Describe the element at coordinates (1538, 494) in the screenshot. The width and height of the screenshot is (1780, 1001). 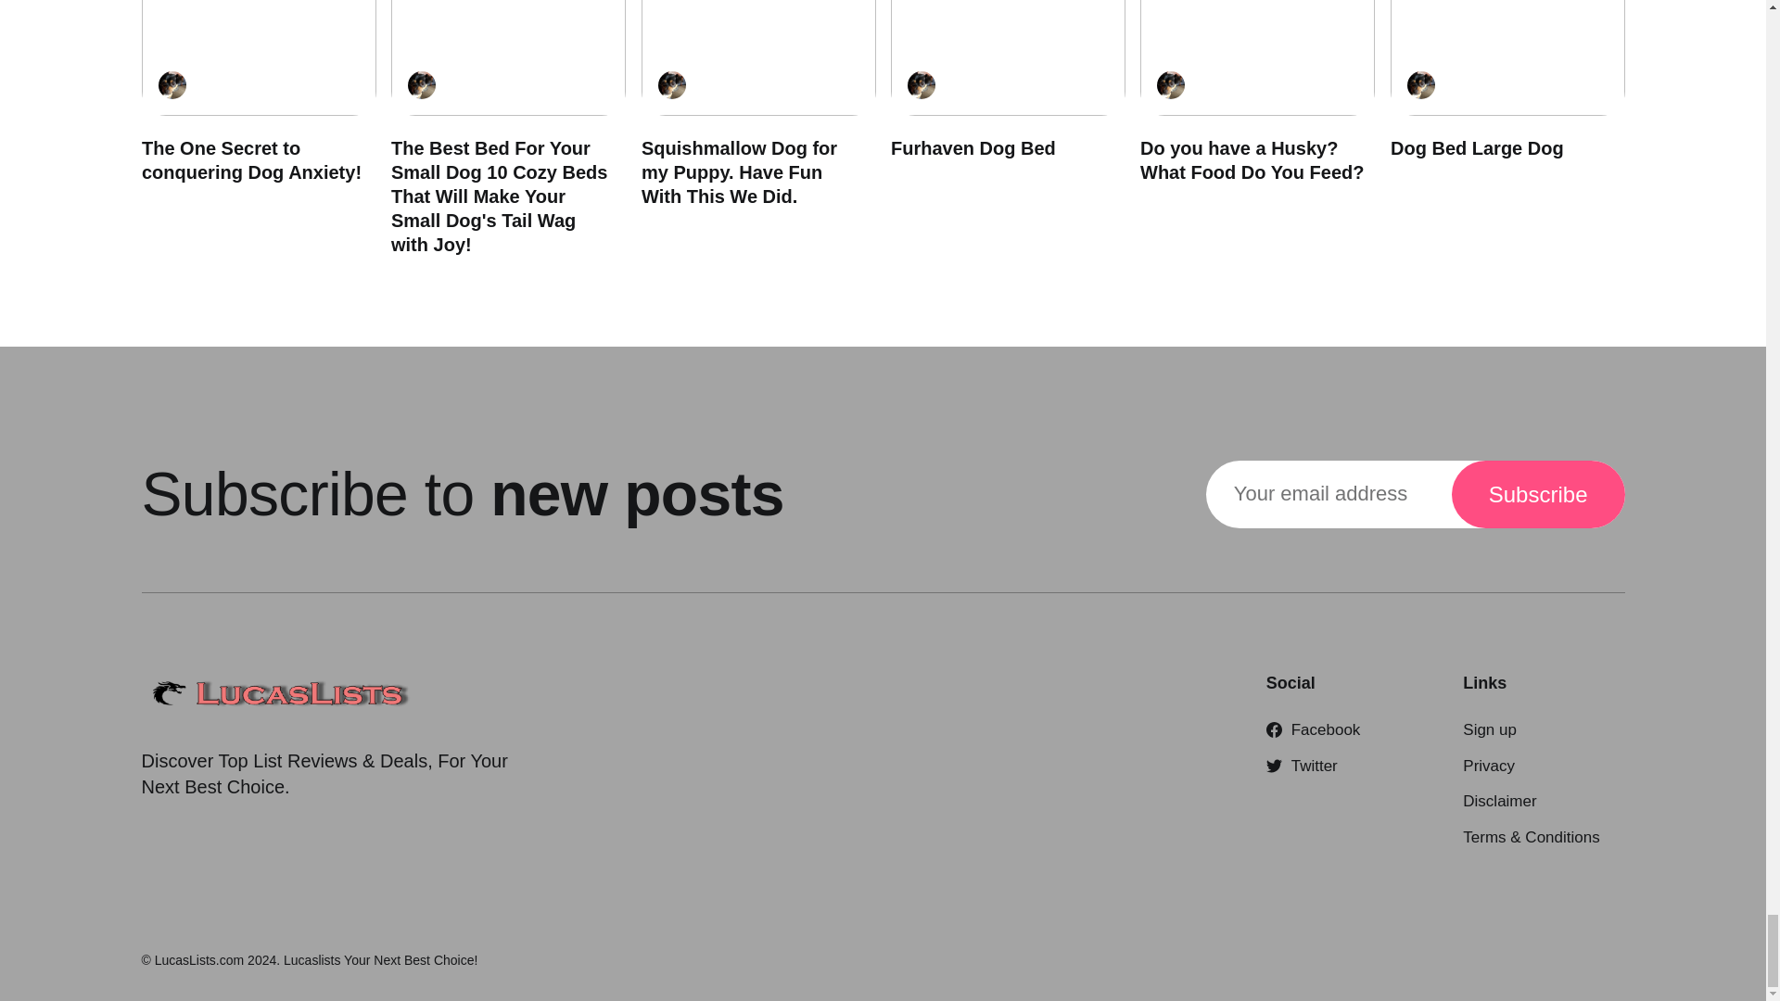
I see `Subscribe` at that location.